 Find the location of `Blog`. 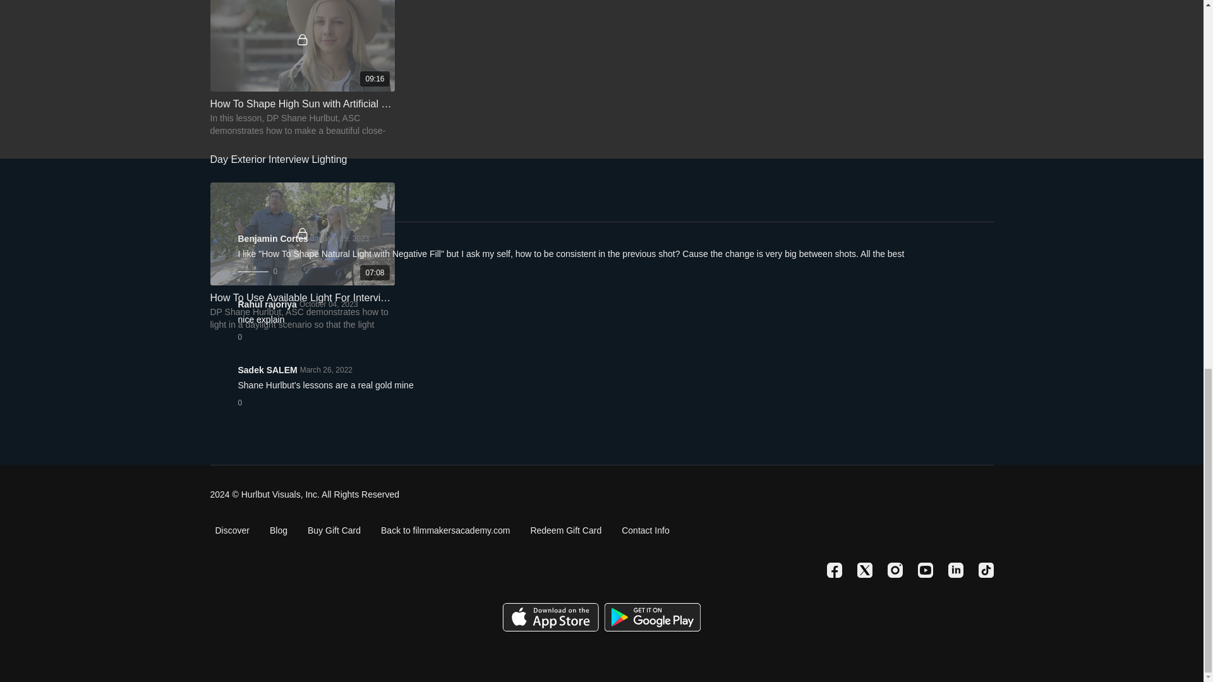

Blog is located at coordinates (278, 530).